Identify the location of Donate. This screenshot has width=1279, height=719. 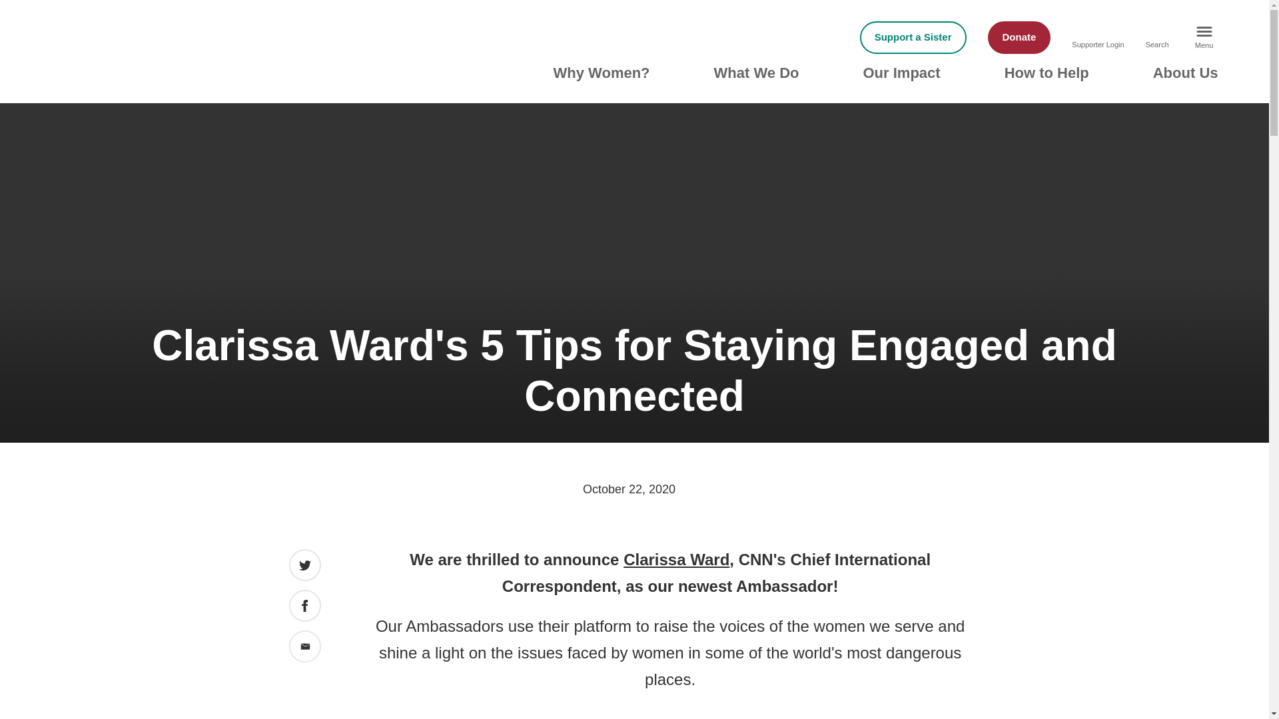
(1019, 37).